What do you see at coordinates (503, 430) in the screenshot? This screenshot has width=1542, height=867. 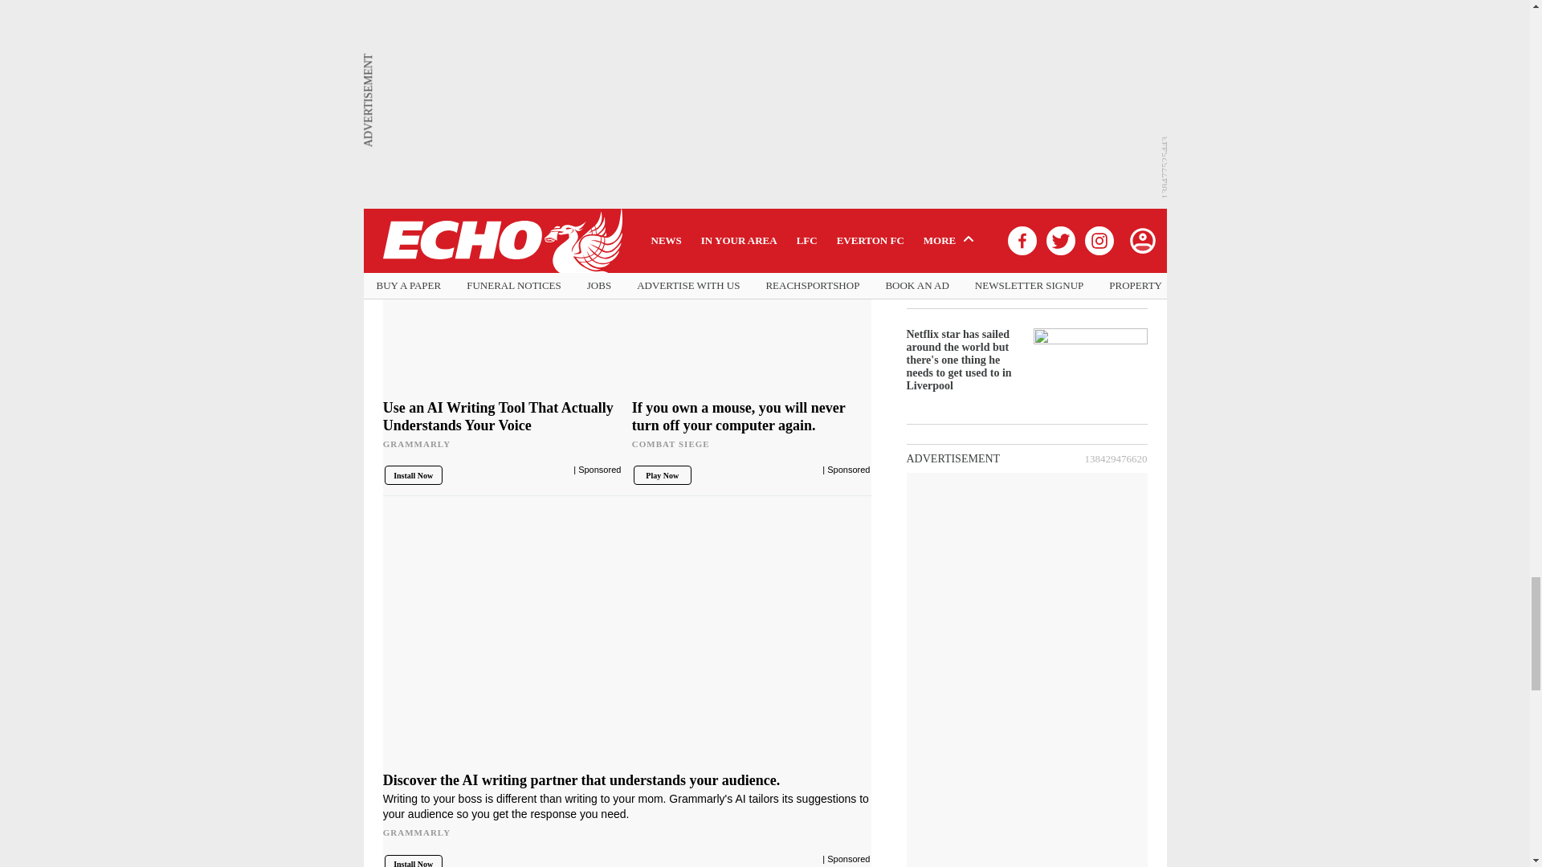 I see `Use an AI Writing Tool That Actually Understands Your Voice` at bounding box center [503, 430].